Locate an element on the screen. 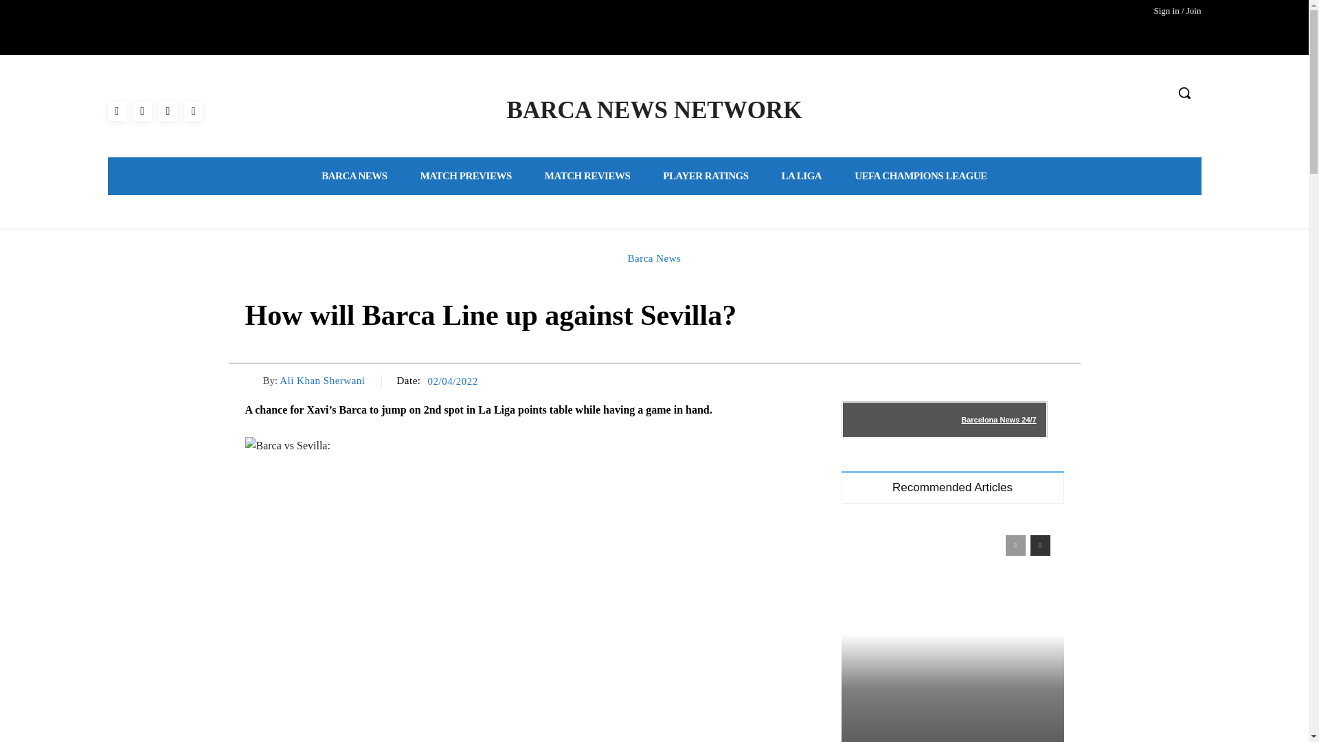 The image size is (1319, 742). LA LIGA is located at coordinates (802, 176).